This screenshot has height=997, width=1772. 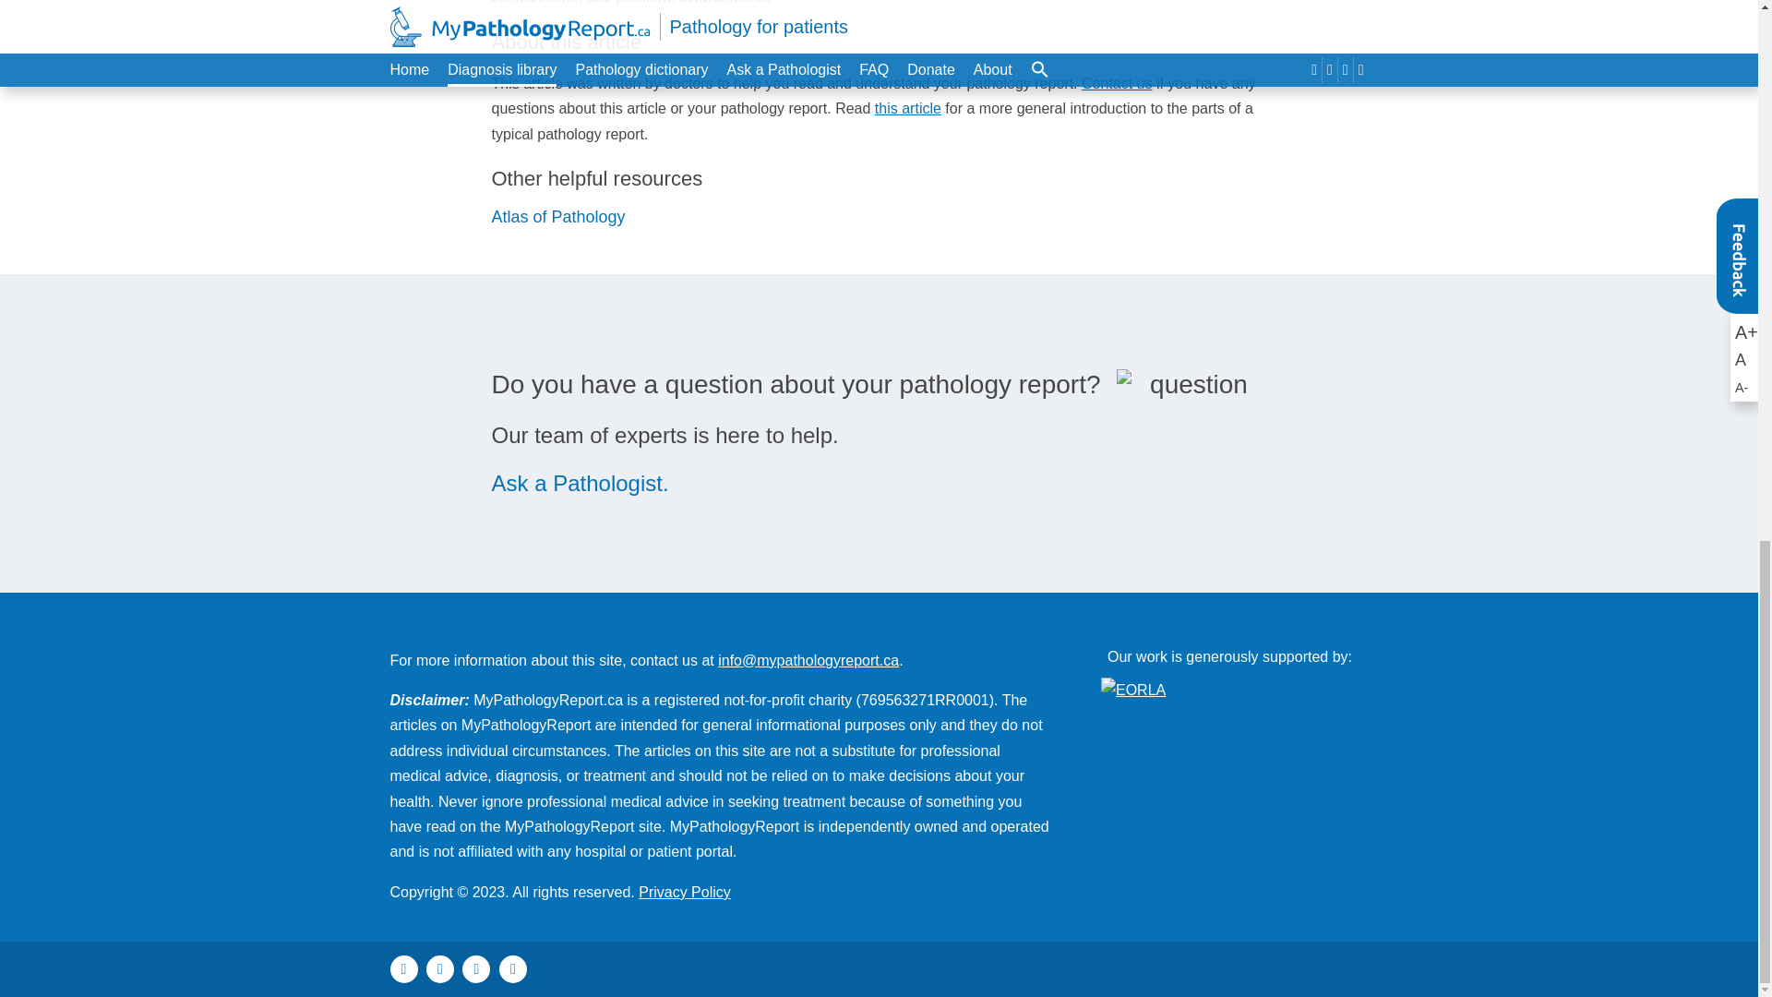 I want to click on Ask a Pathologist., so click(x=579, y=482).